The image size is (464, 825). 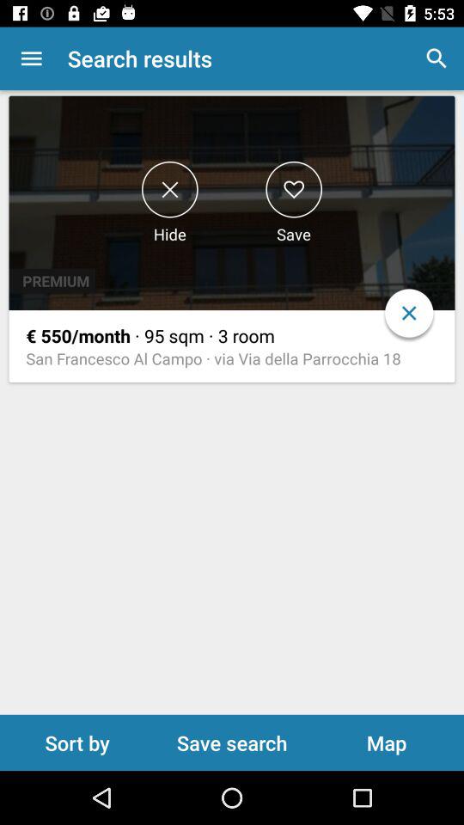 What do you see at coordinates (170, 189) in the screenshot?
I see `hide the current image from a search` at bounding box center [170, 189].